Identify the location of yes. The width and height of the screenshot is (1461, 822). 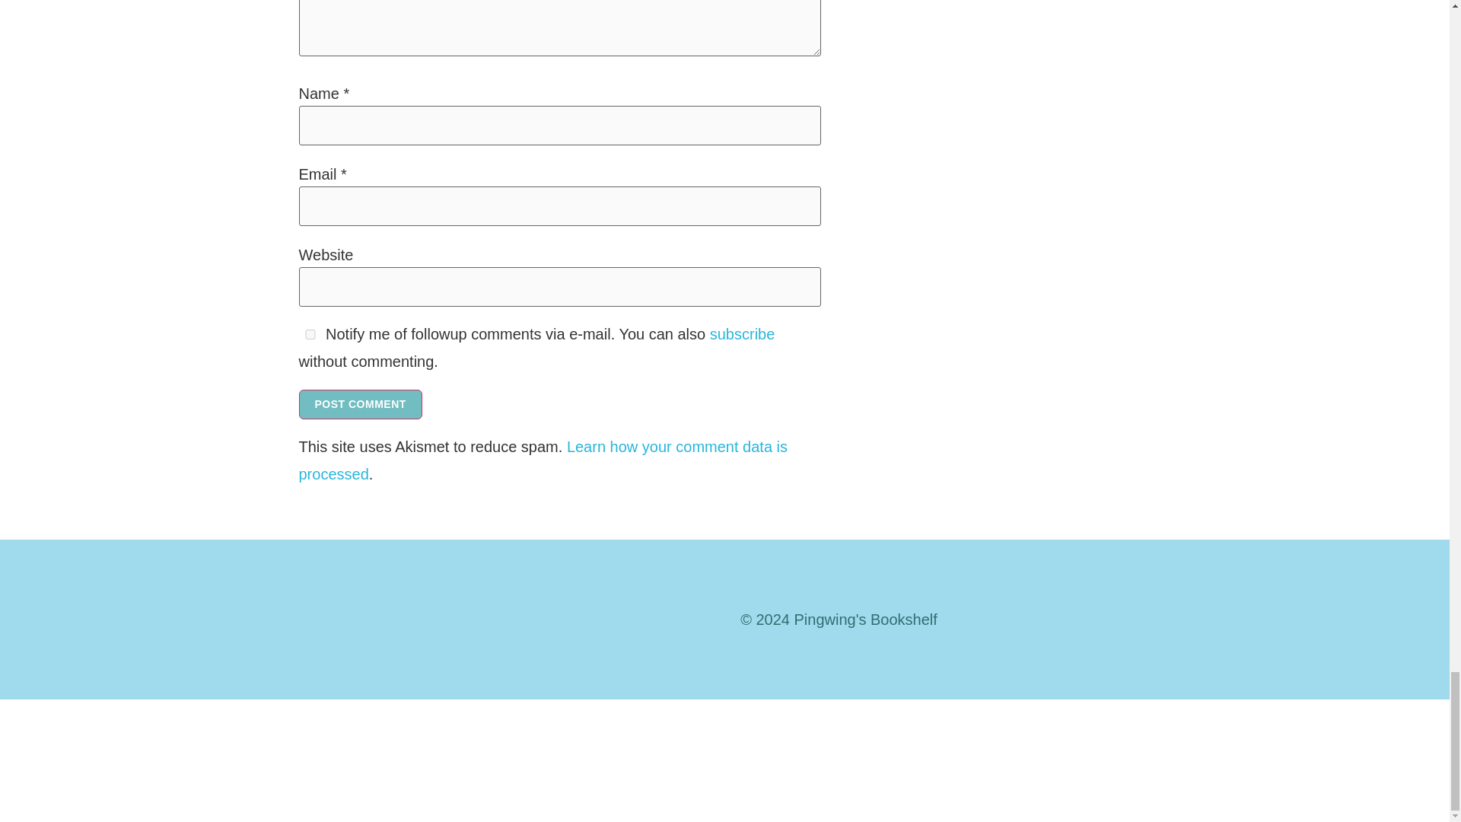
(309, 335).